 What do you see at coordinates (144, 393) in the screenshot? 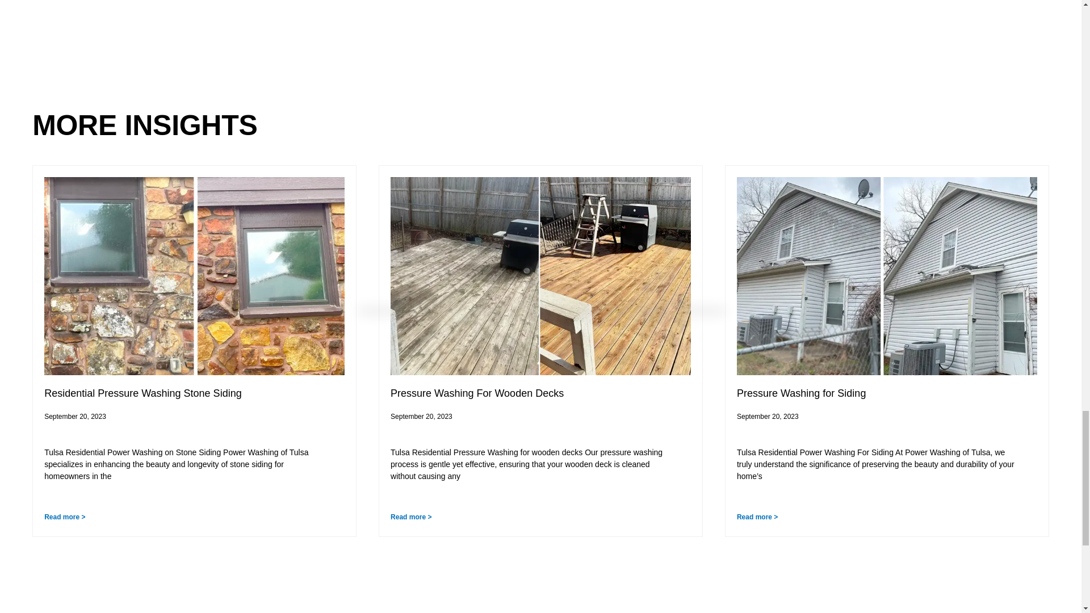
I see `Residential Pressure Washing Stone Siding ` at bounding box center [144, 393].